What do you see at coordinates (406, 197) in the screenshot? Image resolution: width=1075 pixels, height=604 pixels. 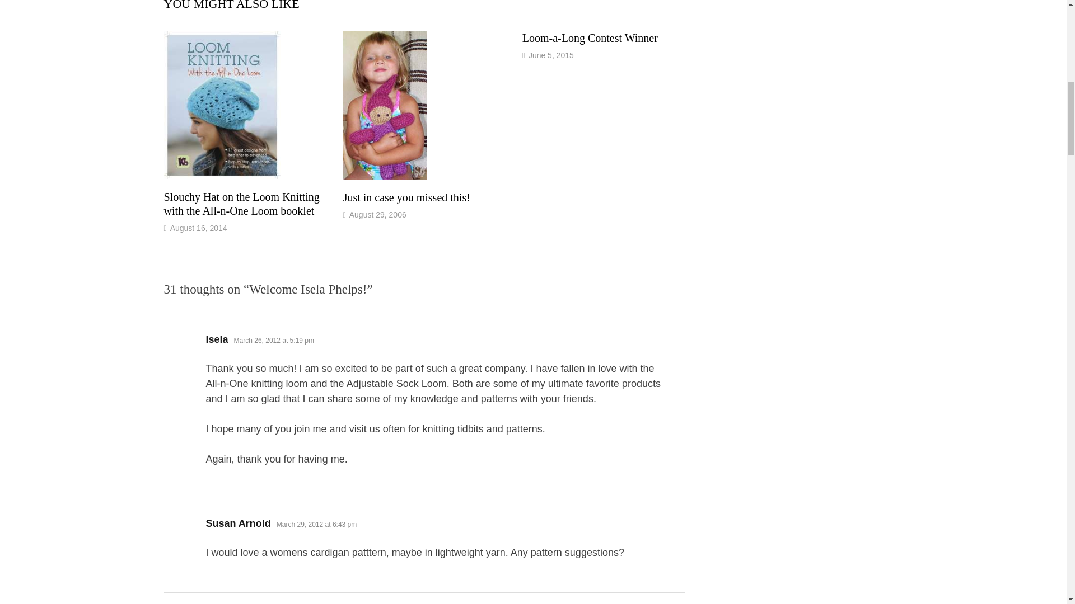 I see `Just in case you missed this!` at bounding box center [406, 197].